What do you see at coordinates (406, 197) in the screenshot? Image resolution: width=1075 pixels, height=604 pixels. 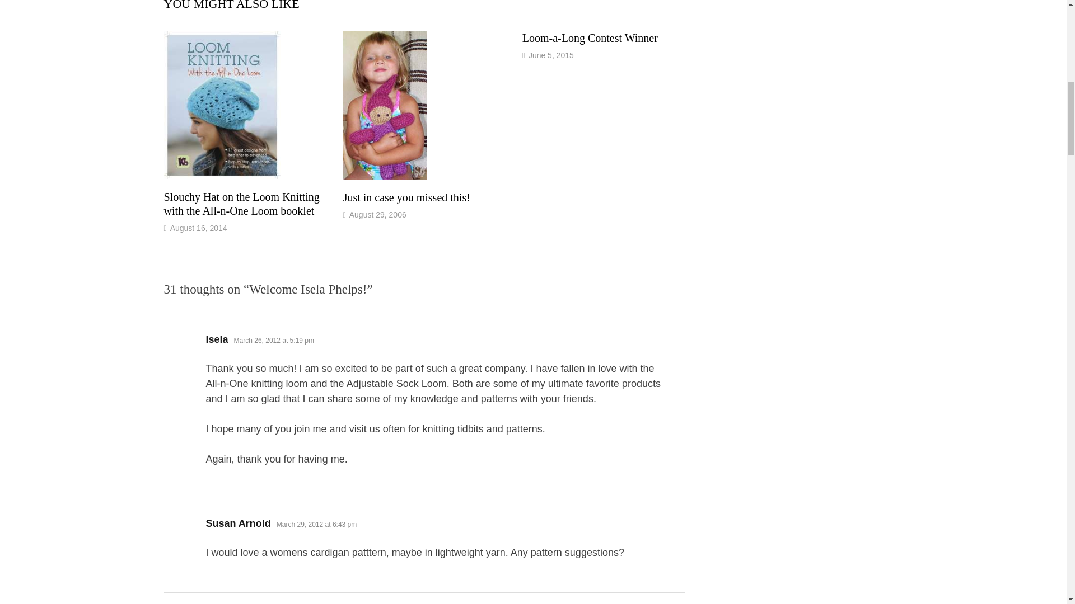 I see `Just in case you missed this!` at bounding box center [406, 197].